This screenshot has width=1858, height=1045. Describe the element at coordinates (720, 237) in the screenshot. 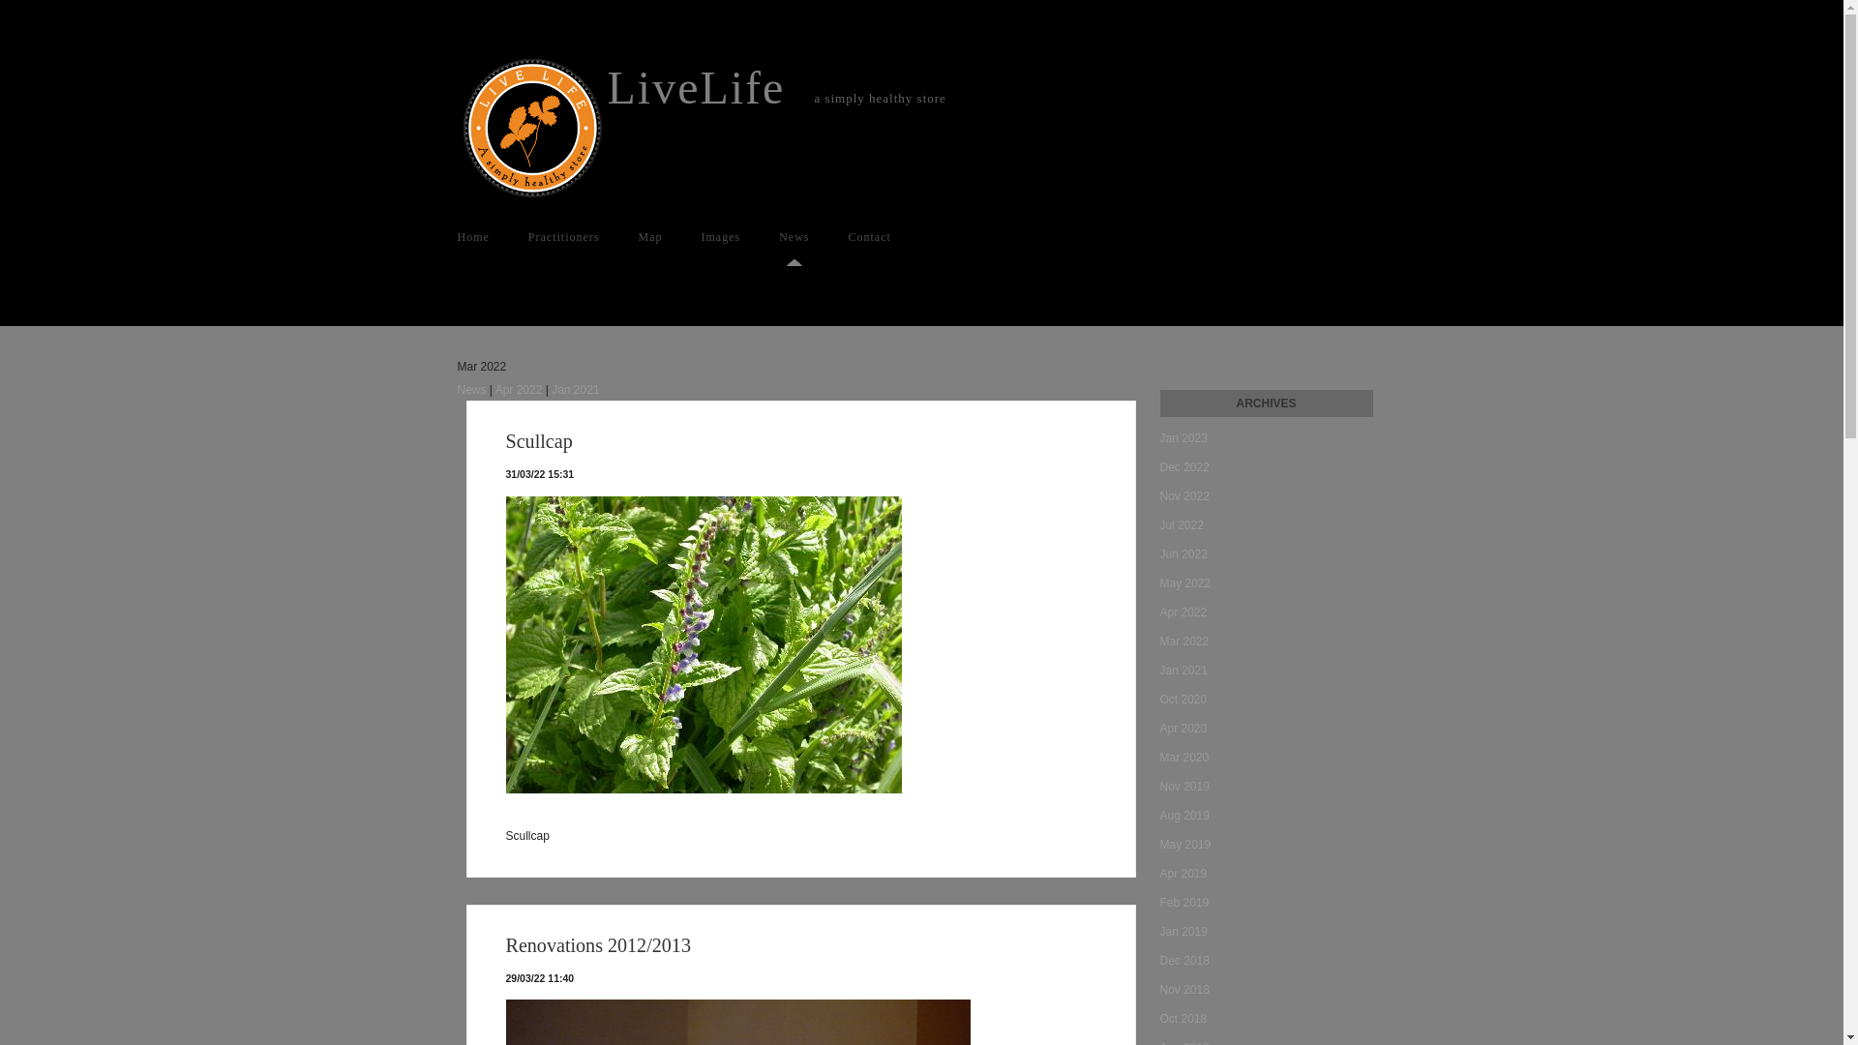

I see `Images` at that location.